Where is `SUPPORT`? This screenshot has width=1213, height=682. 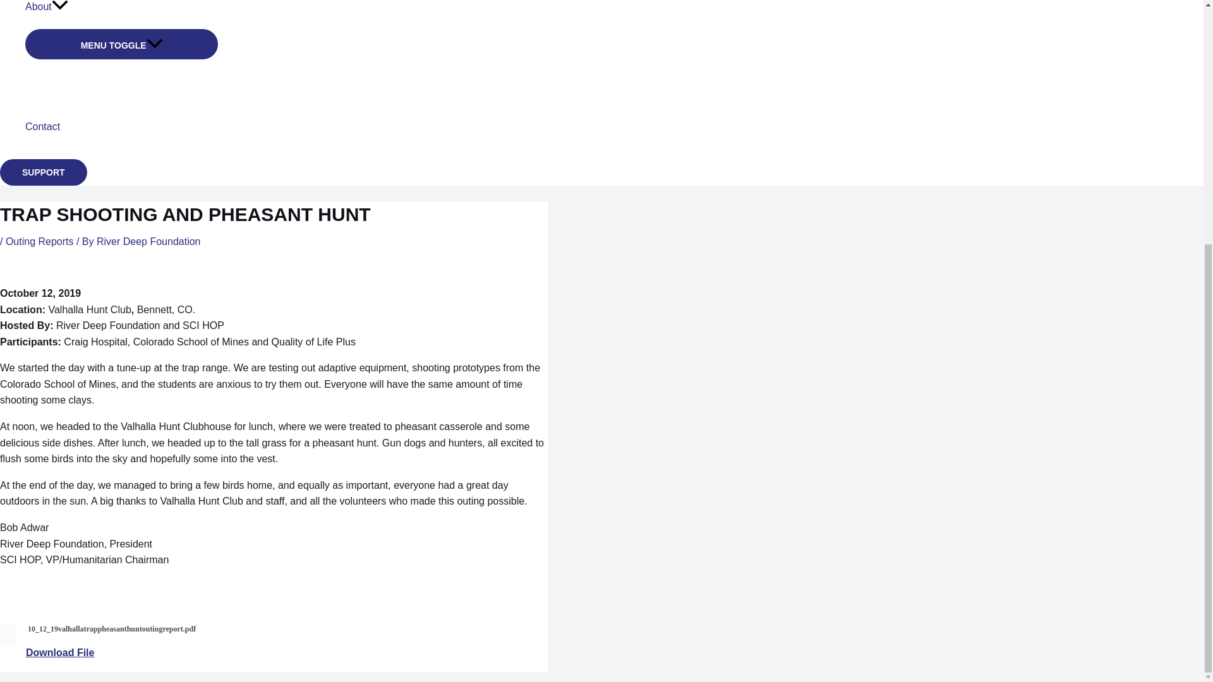 SUPPORT is located at coordinates (44, 172).